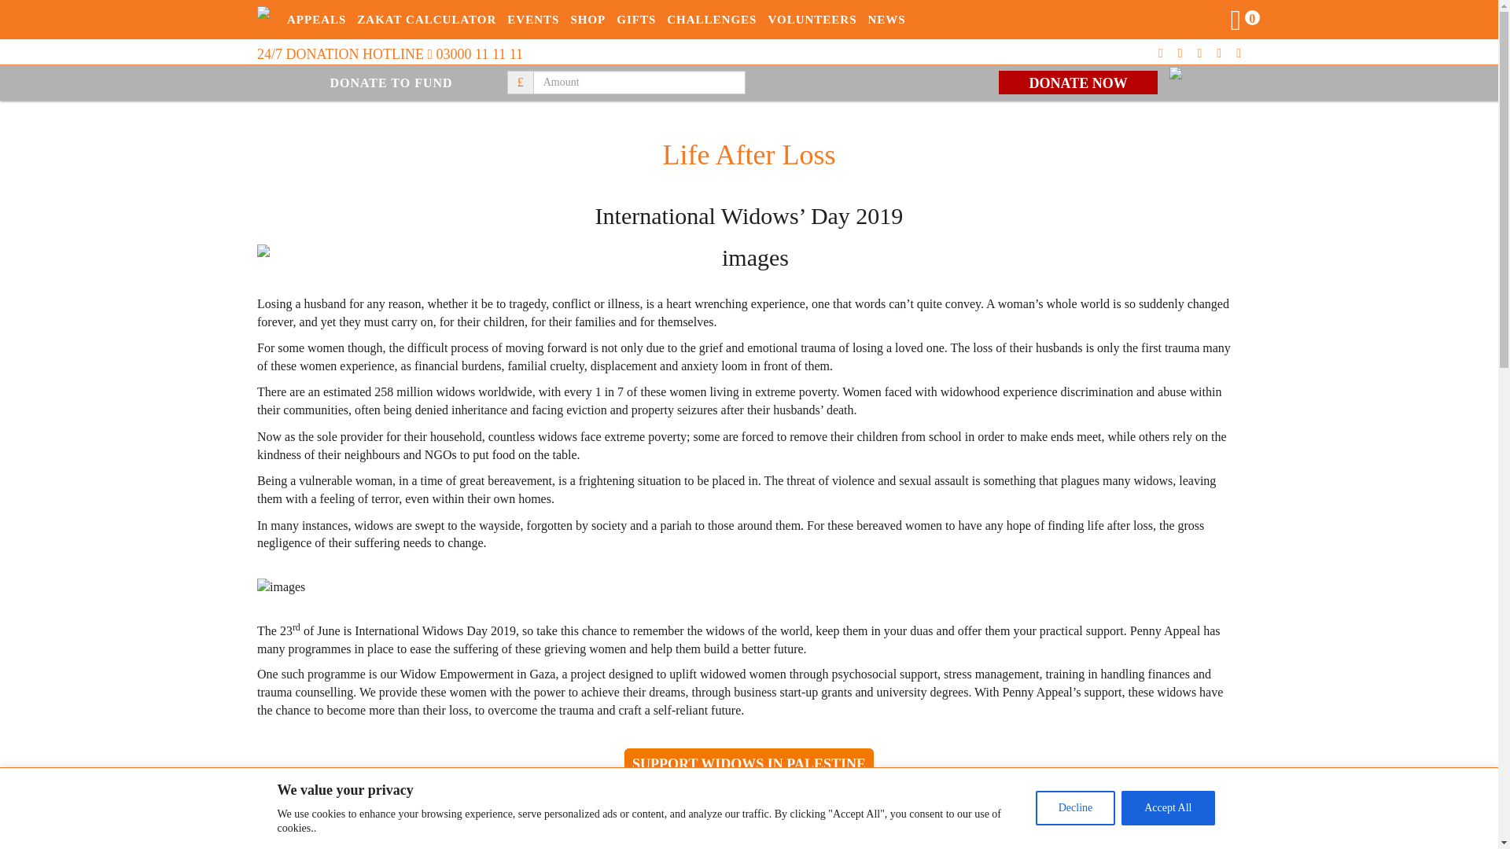 The height and width of the screenshot is (849, 1510). What do you see at coordinates (426, 19) in the screenshot?
I see `ZAKAT CALCULATOR` at bounding box center [426, 19].